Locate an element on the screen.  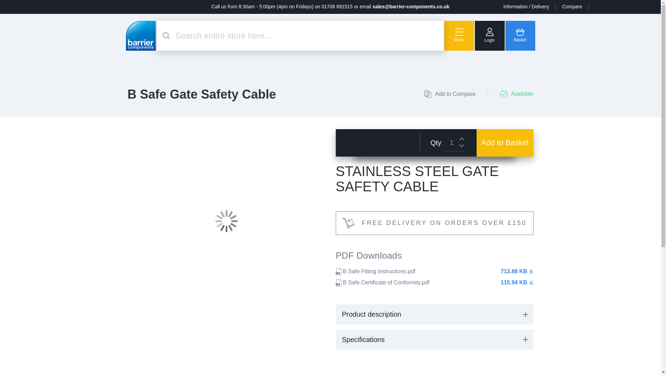
Qty is located at coordinates (454, 142).